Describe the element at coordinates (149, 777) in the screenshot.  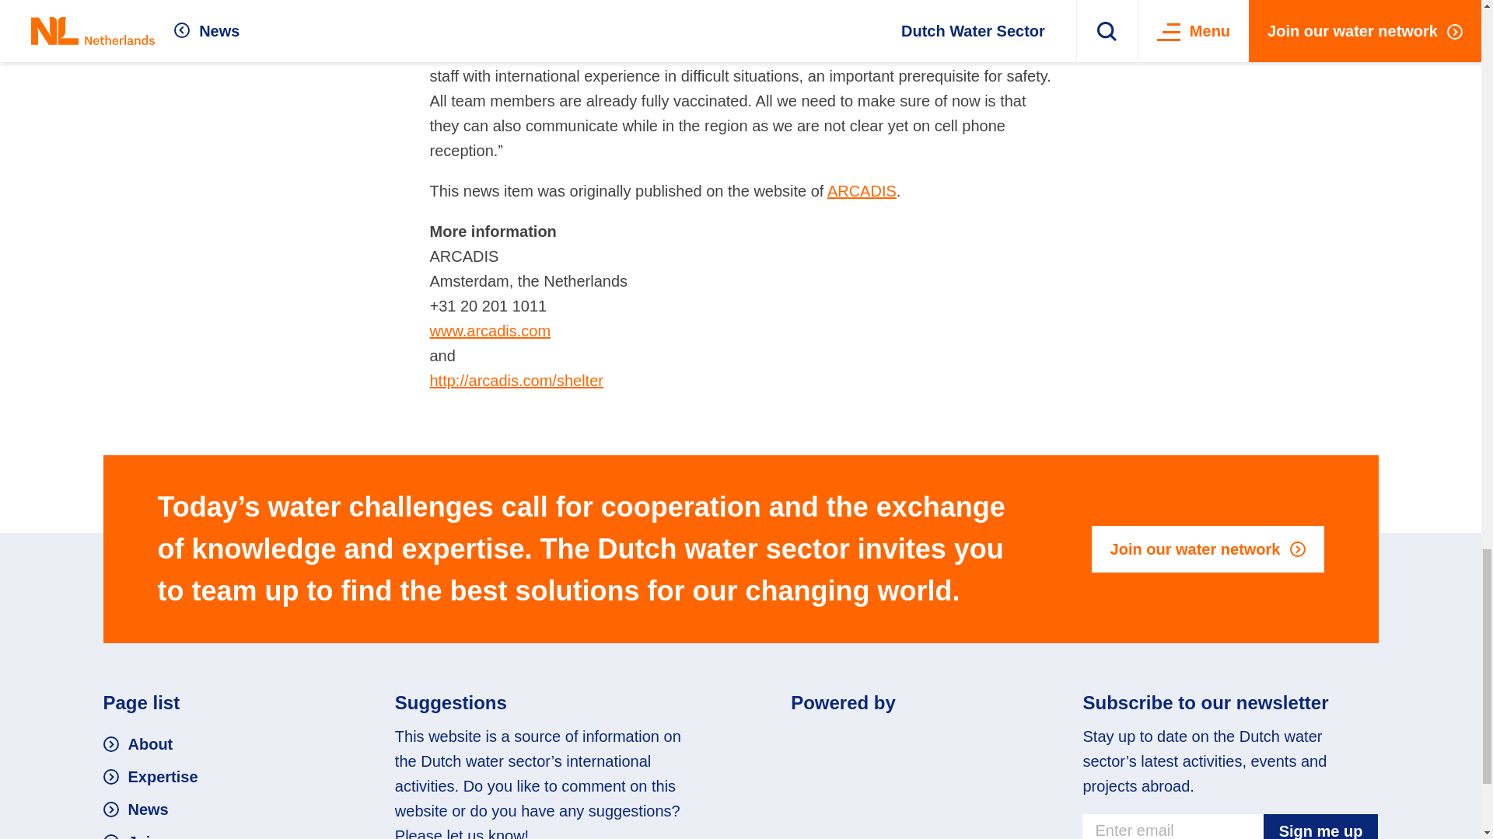
I see `Expertise` at that location.